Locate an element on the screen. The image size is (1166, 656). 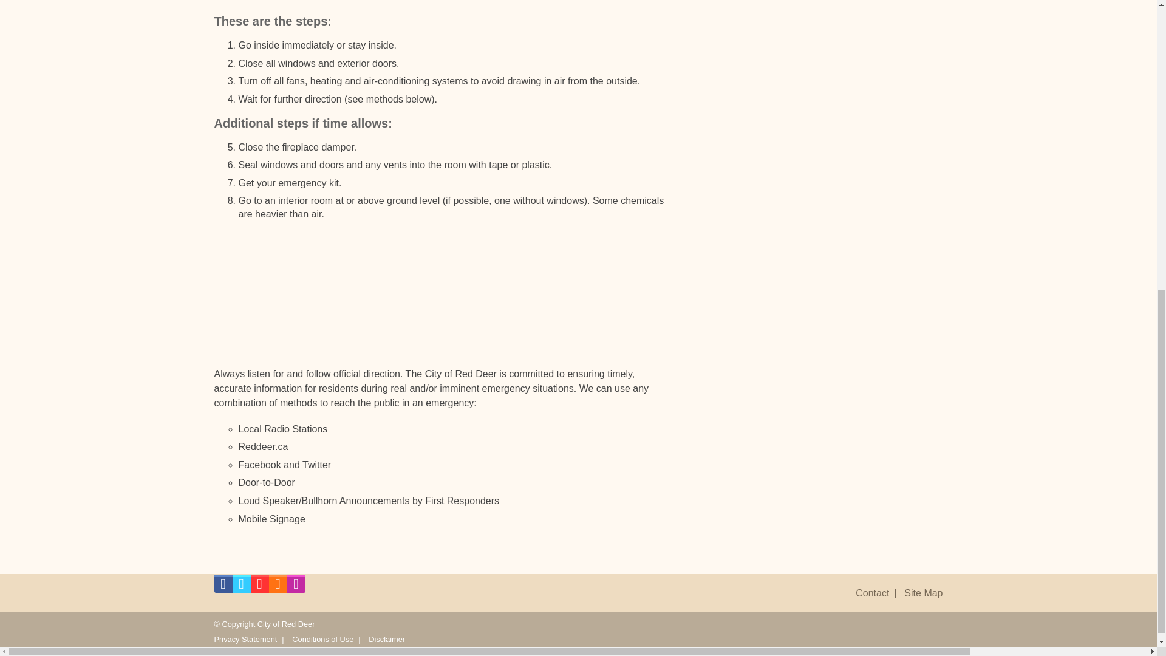
Open City of Red Deer Facebook Page is located at coordinates (222, 587).